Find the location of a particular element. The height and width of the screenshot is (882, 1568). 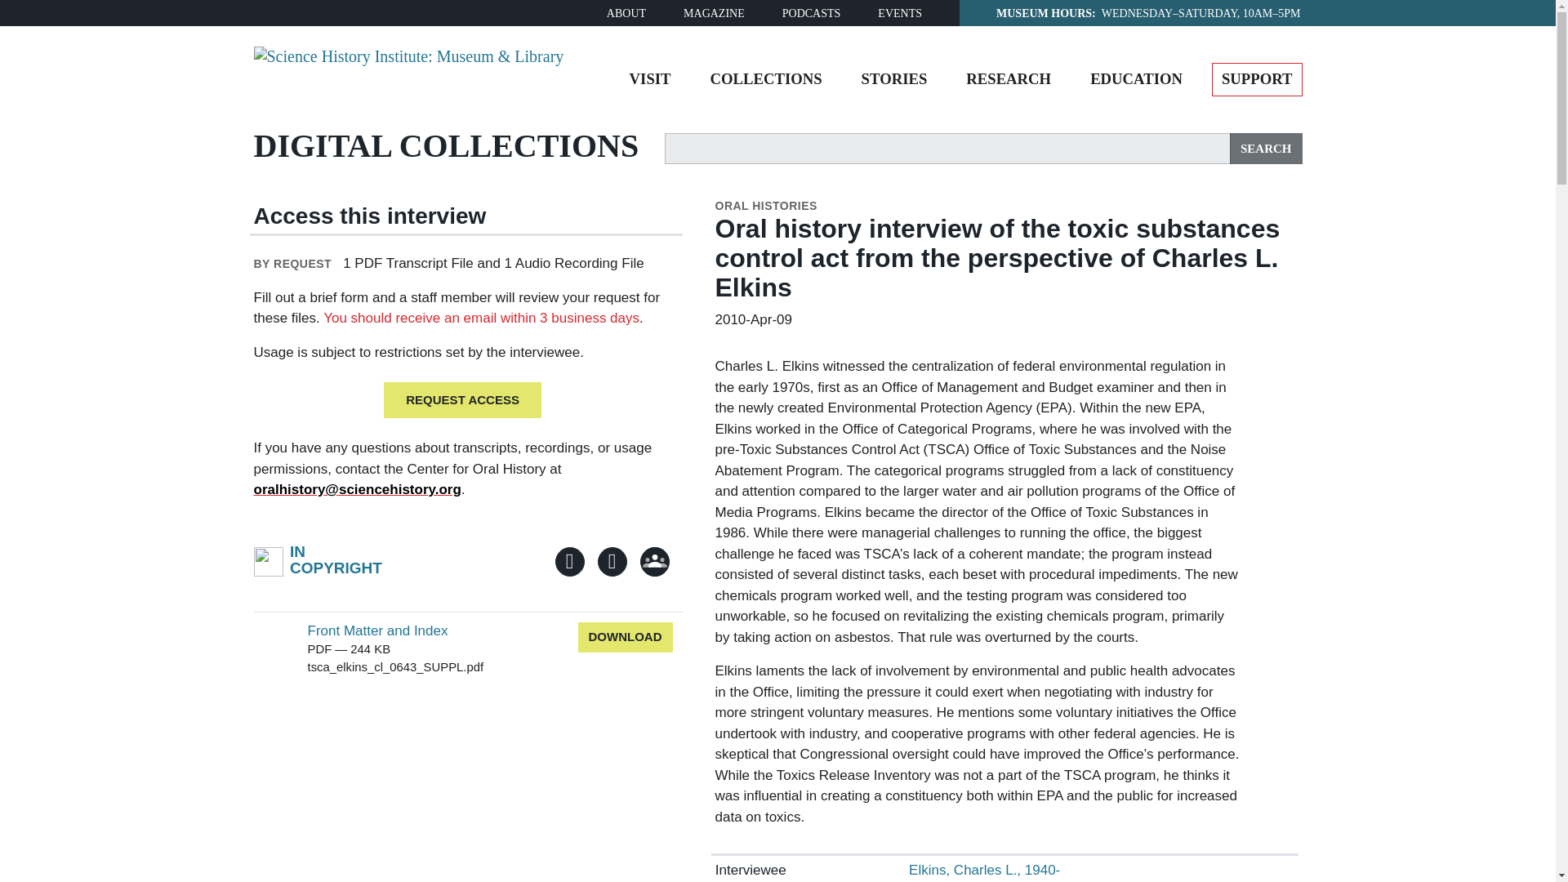

STORIES is located at coordinates (893, 82).